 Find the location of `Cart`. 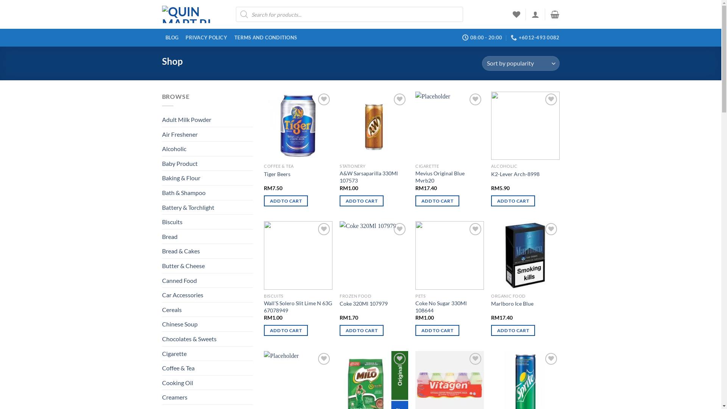

Cart is located at coordinates (555, 14).